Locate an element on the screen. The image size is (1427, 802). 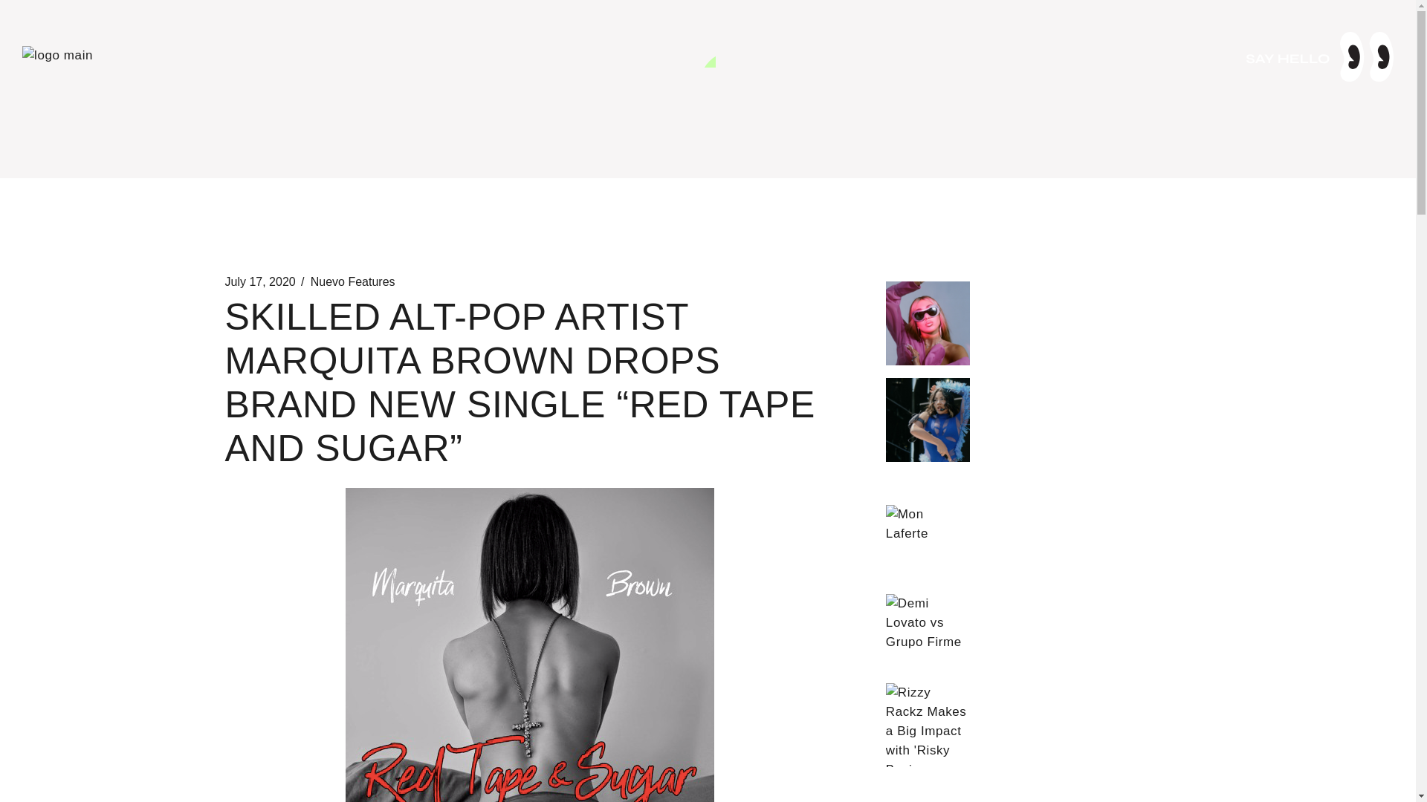
Nuevo Features is located at coordinates (352, 282).